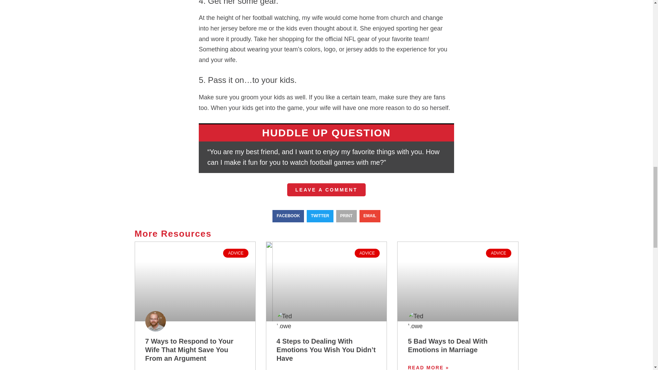 The height and width of the screenshot is (370, 658). What do you see at coordinates (448, 345) in the screenshot?
I see `5 Bad Ways to Deal With Emotions in Marriage` at bounding box center [448, 345].